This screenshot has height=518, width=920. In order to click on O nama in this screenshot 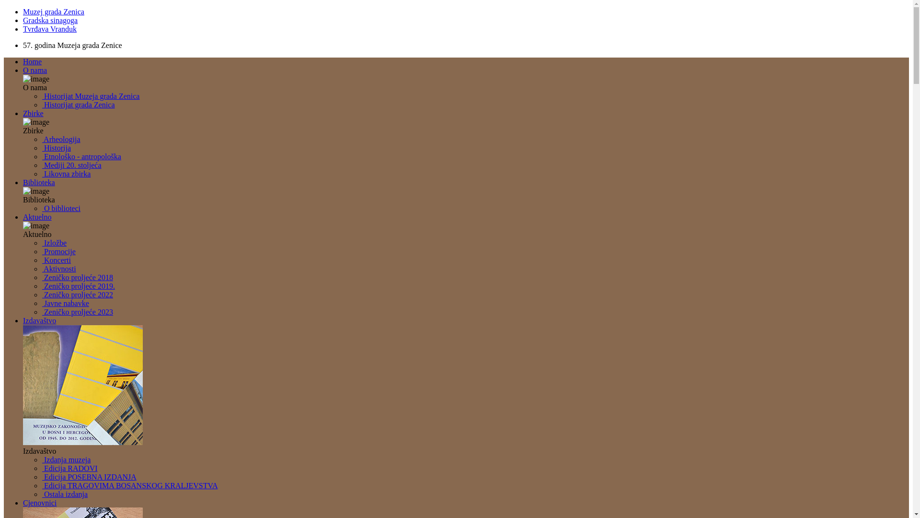, I will do `click(35, 70)`.